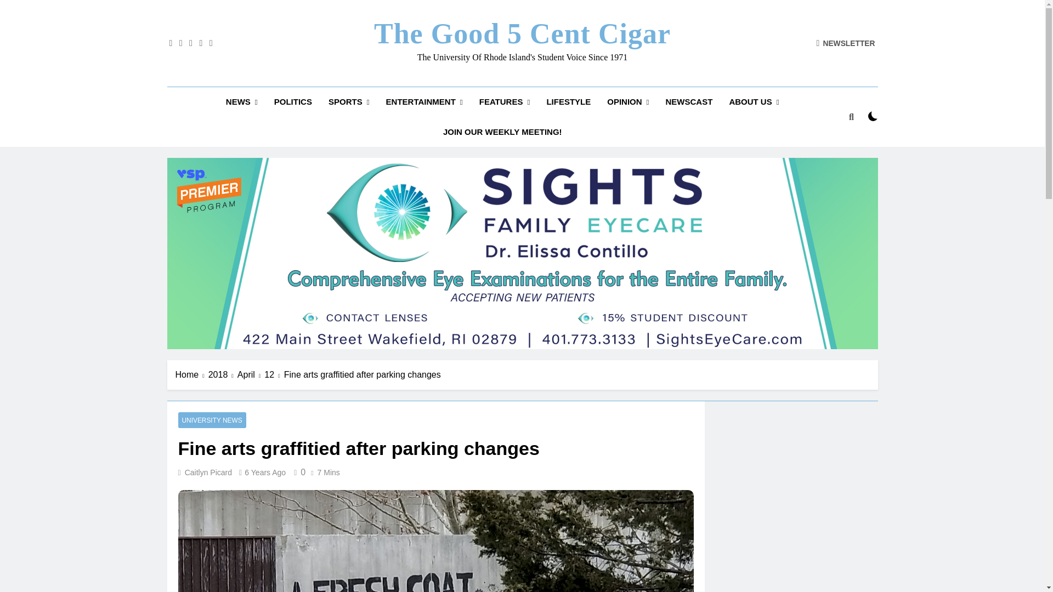 This screenshot has width=1053, height=592. What do you see at coordinates (424, 102) in the screenshot?
I see `ENTERTAINMENT` at bounding box center [424, 102].